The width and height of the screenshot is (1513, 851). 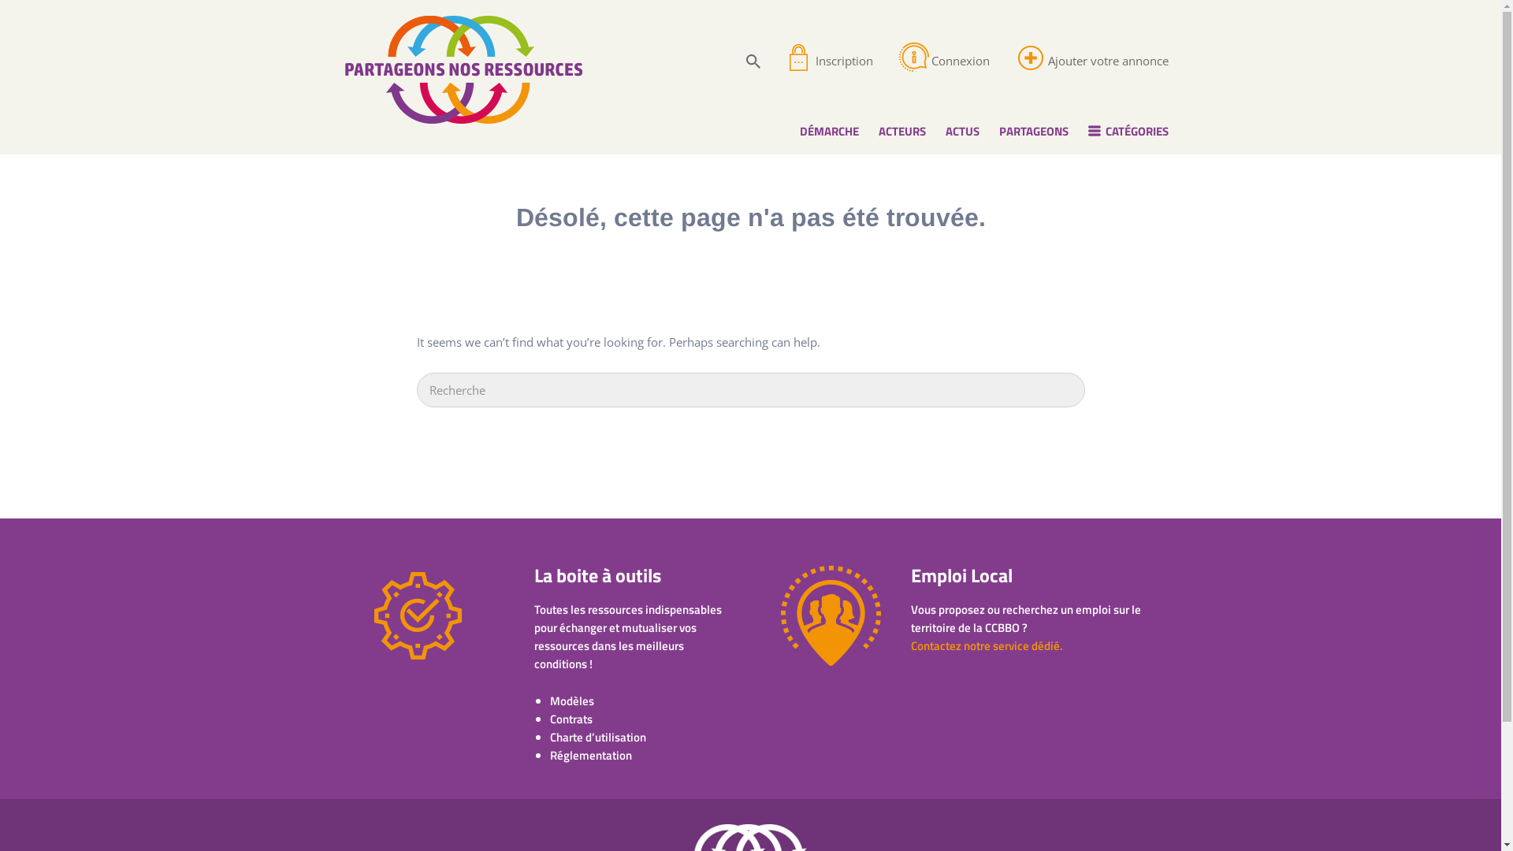 I want to click on Ajouter votre annonce, so click(x=1108, y=61).